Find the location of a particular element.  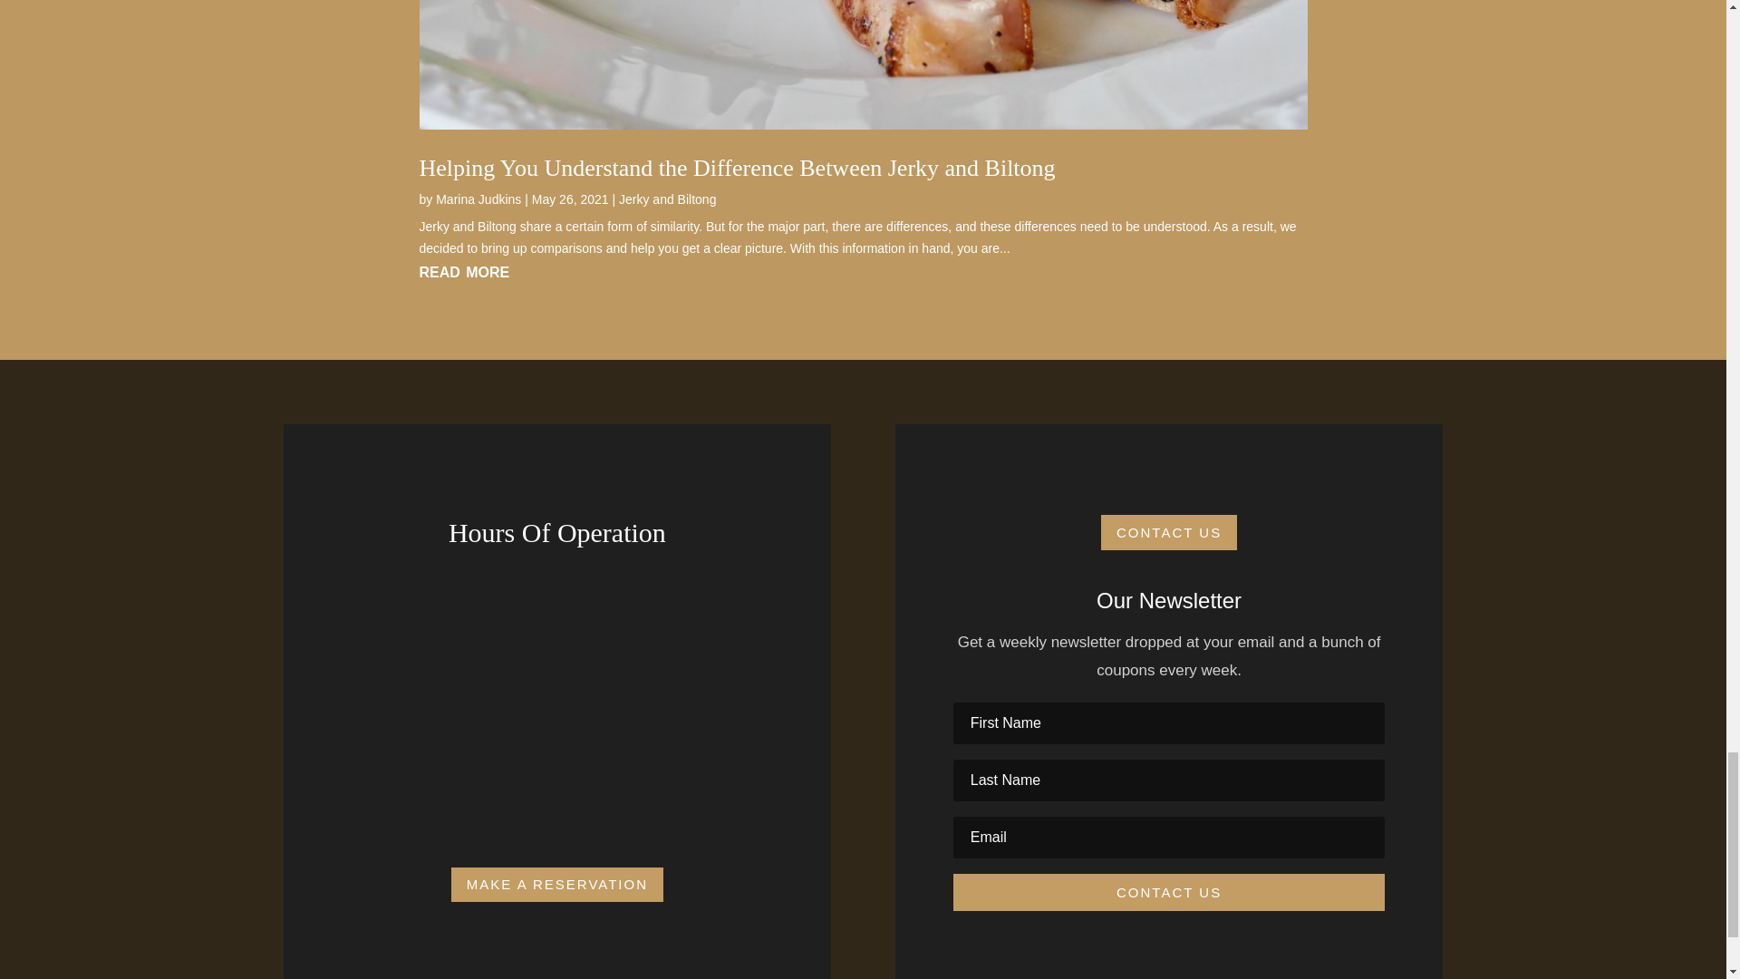

CONTACT US is located at coordinates (1169, 892).